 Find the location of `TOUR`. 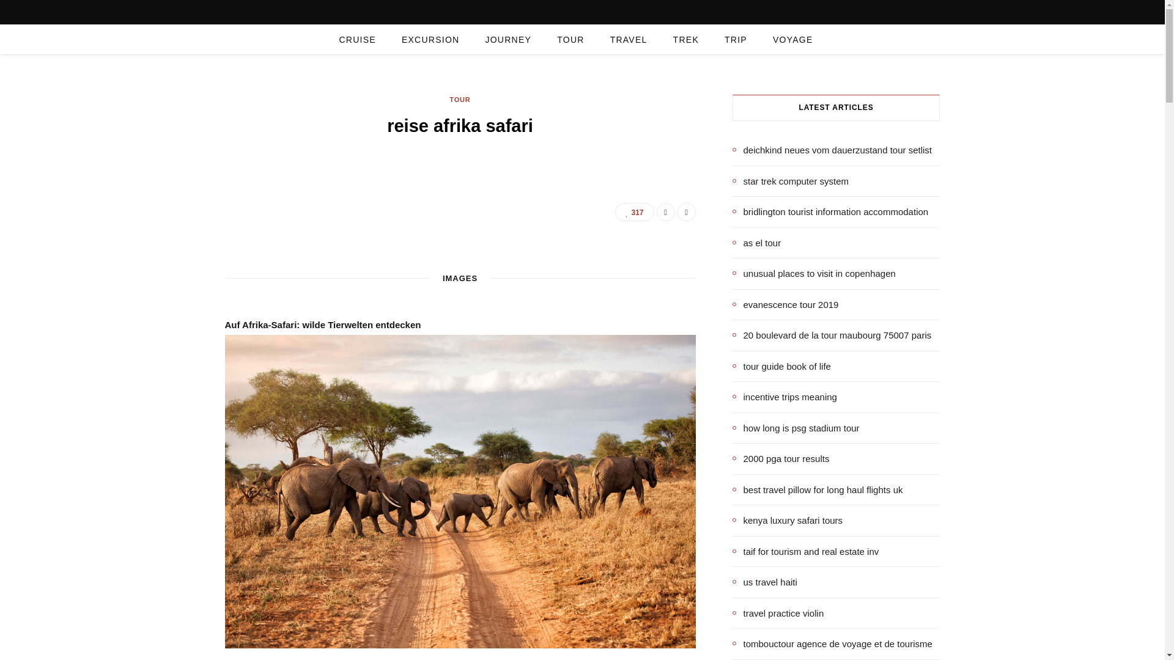

TOUR is located at coordinates (570, 39).